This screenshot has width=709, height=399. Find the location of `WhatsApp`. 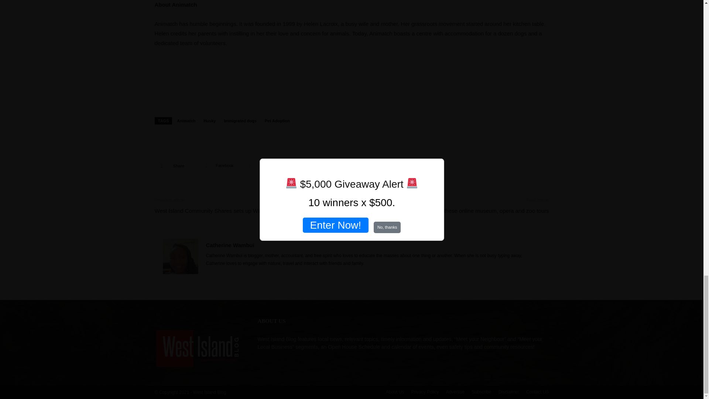

WhatsApp is located at coordinates (343, 165).